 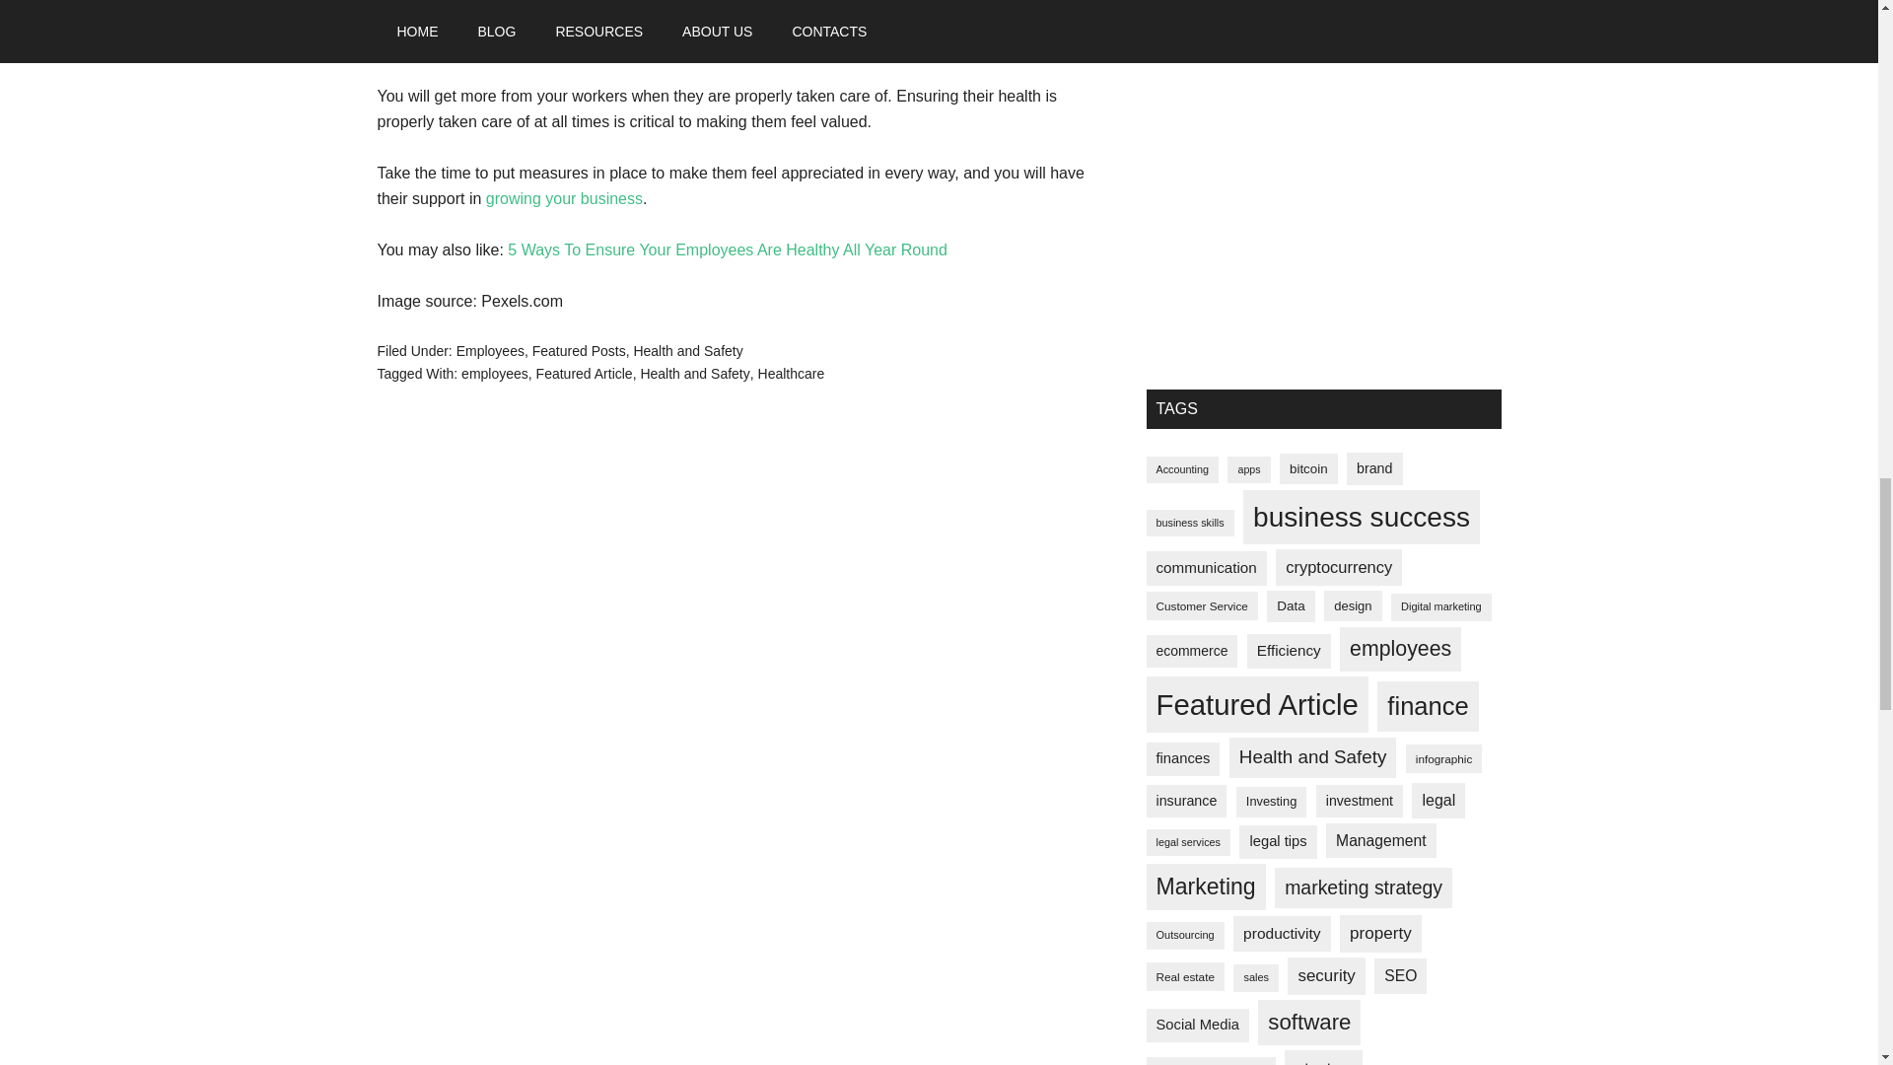 What do you see at coordinates (489, 350) in the screenshot?
I see `Employees` at bounding box center [489, 350].